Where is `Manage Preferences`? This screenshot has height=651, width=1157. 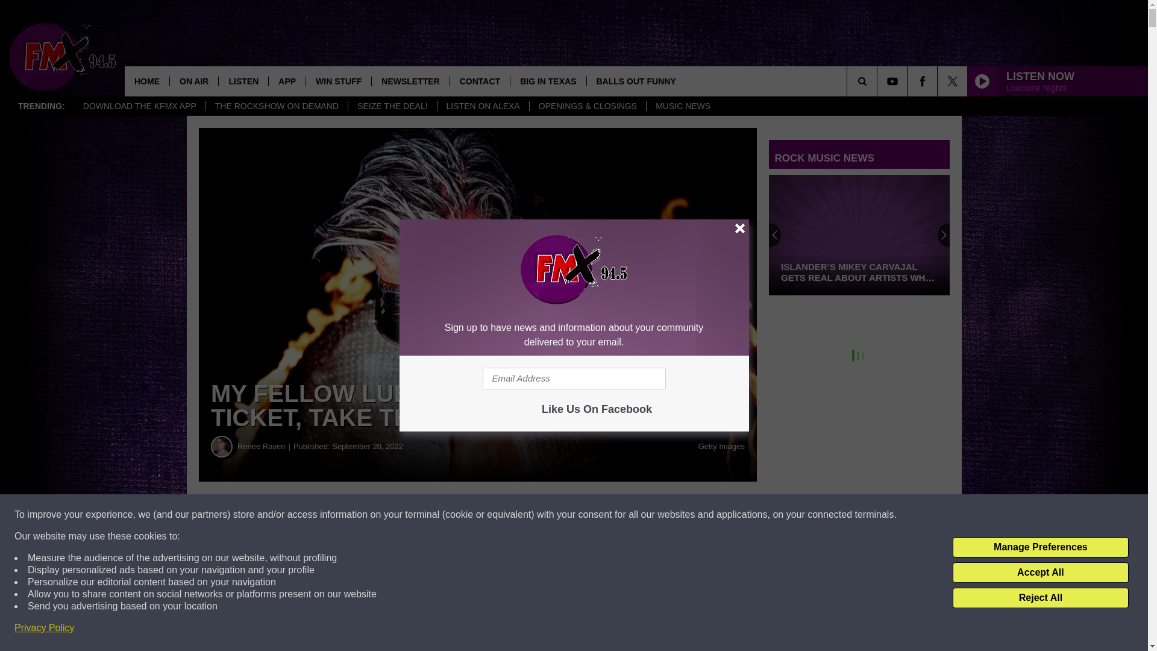
Manage Preferences is located at coordinates (1040, 547).